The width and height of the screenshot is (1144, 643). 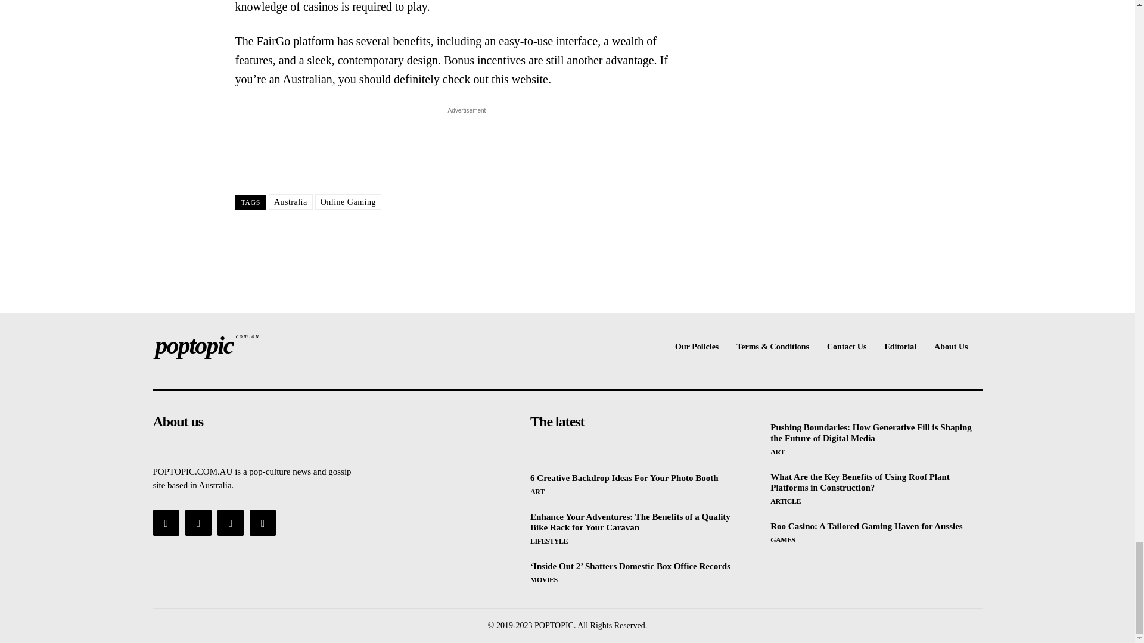 What do you see at coordinates (198, 523) in the screenshot?
I see `Instagram` at bounding box center [198, 523].